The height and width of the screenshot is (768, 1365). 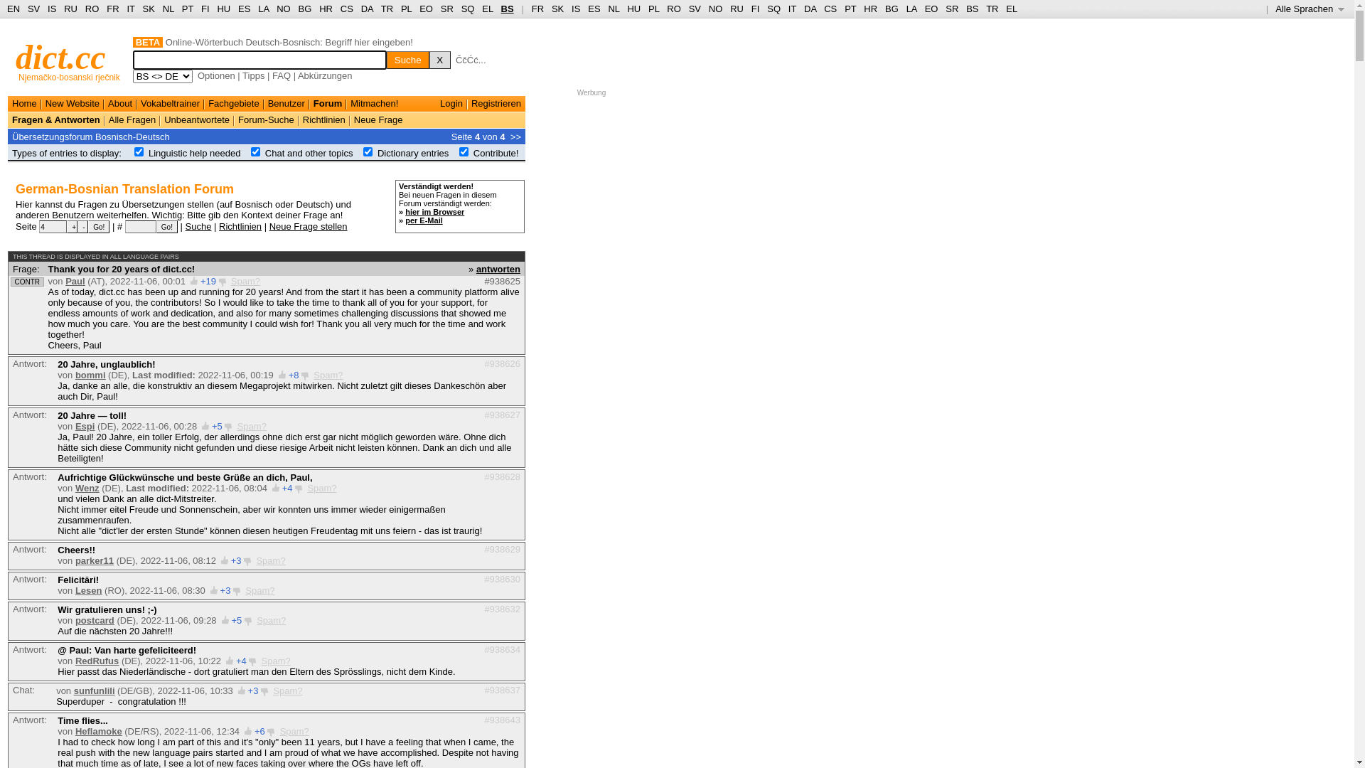 I want to click on Forum-Suche, so click(x=266, y=119).